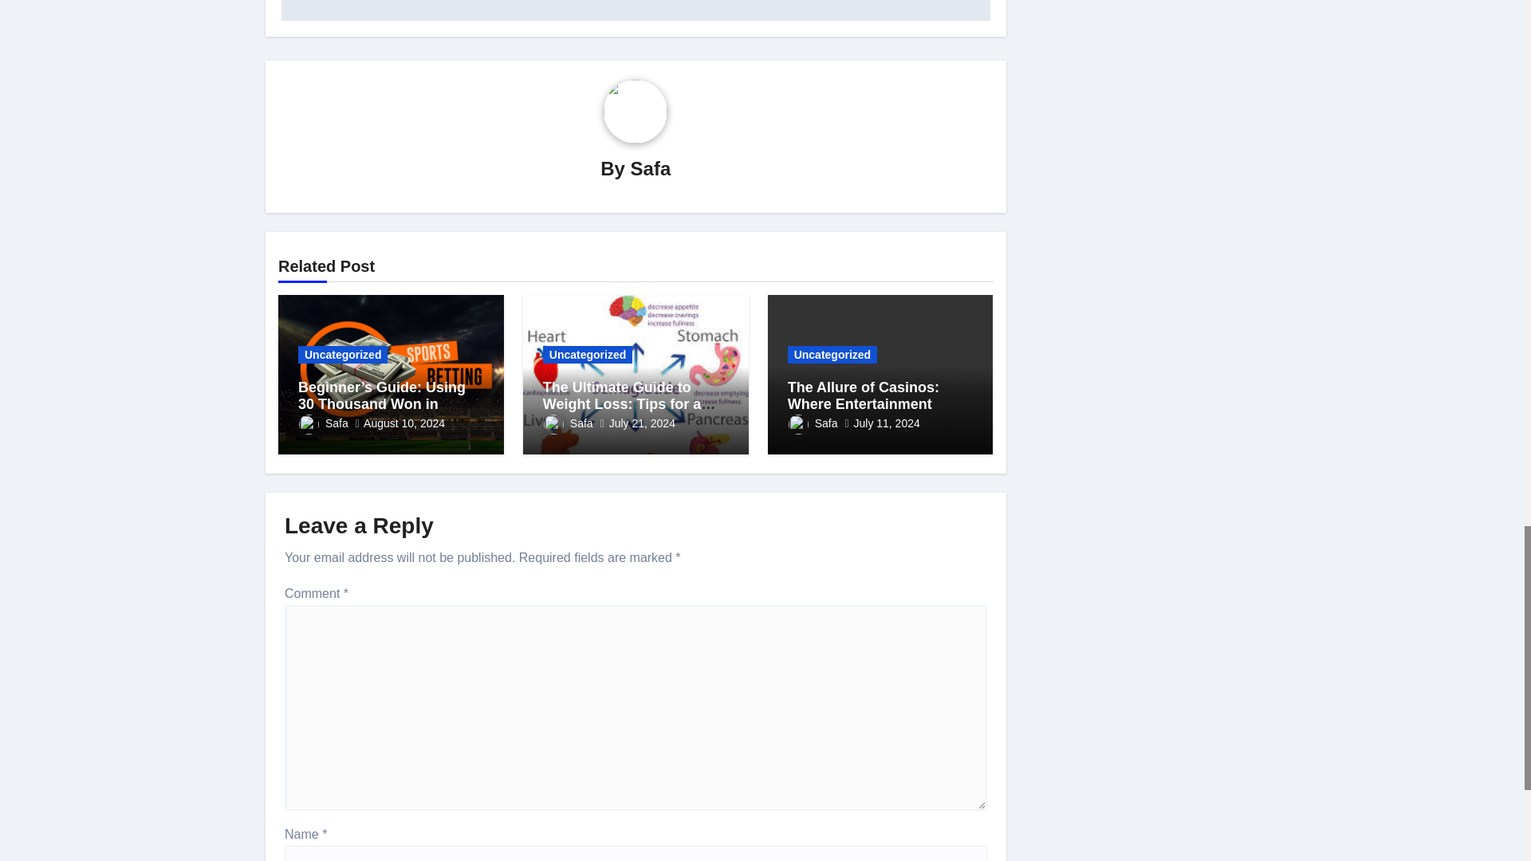 This screenshot has width=1531, height=861. Describe the element at coordinates (324, 423) in the screenshot. I see `Safa` at that location.